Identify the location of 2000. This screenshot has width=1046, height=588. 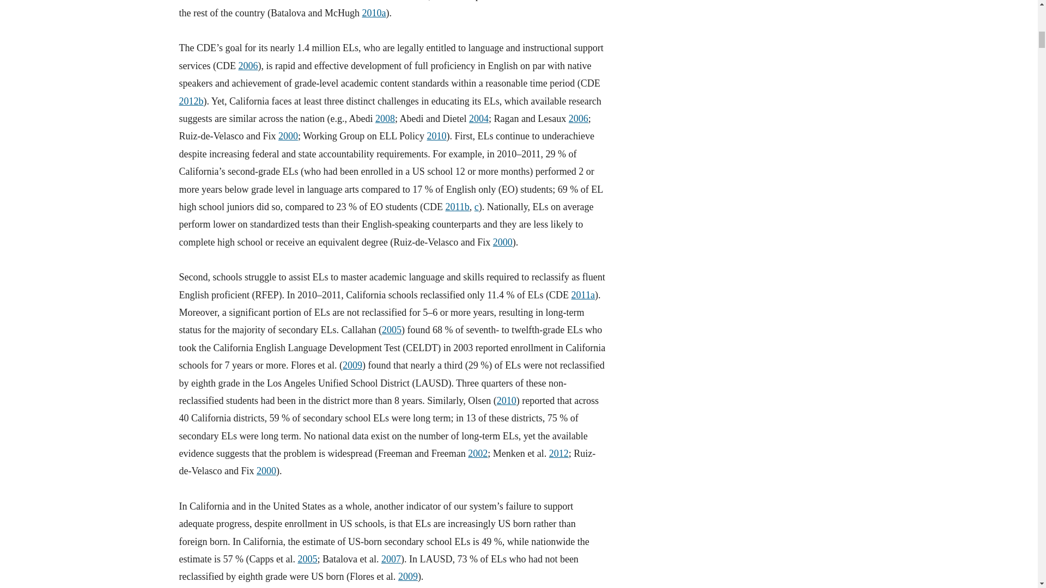
(288, 136).